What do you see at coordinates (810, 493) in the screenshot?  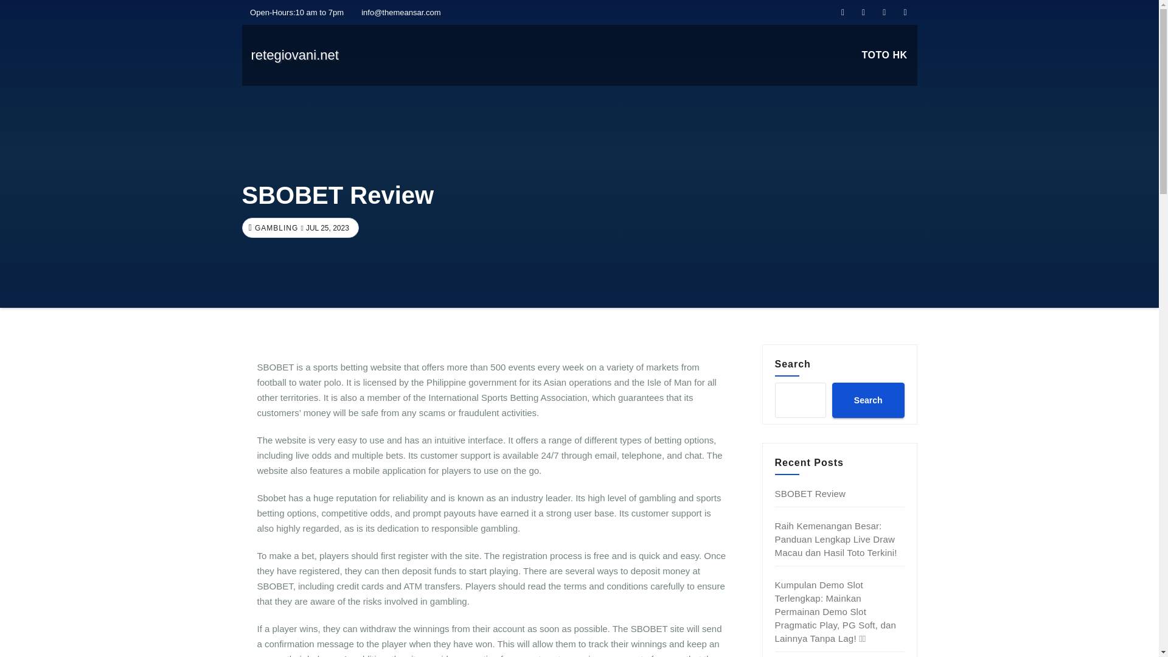 I see `SBOBET Review` at bounding box center [810, 493].